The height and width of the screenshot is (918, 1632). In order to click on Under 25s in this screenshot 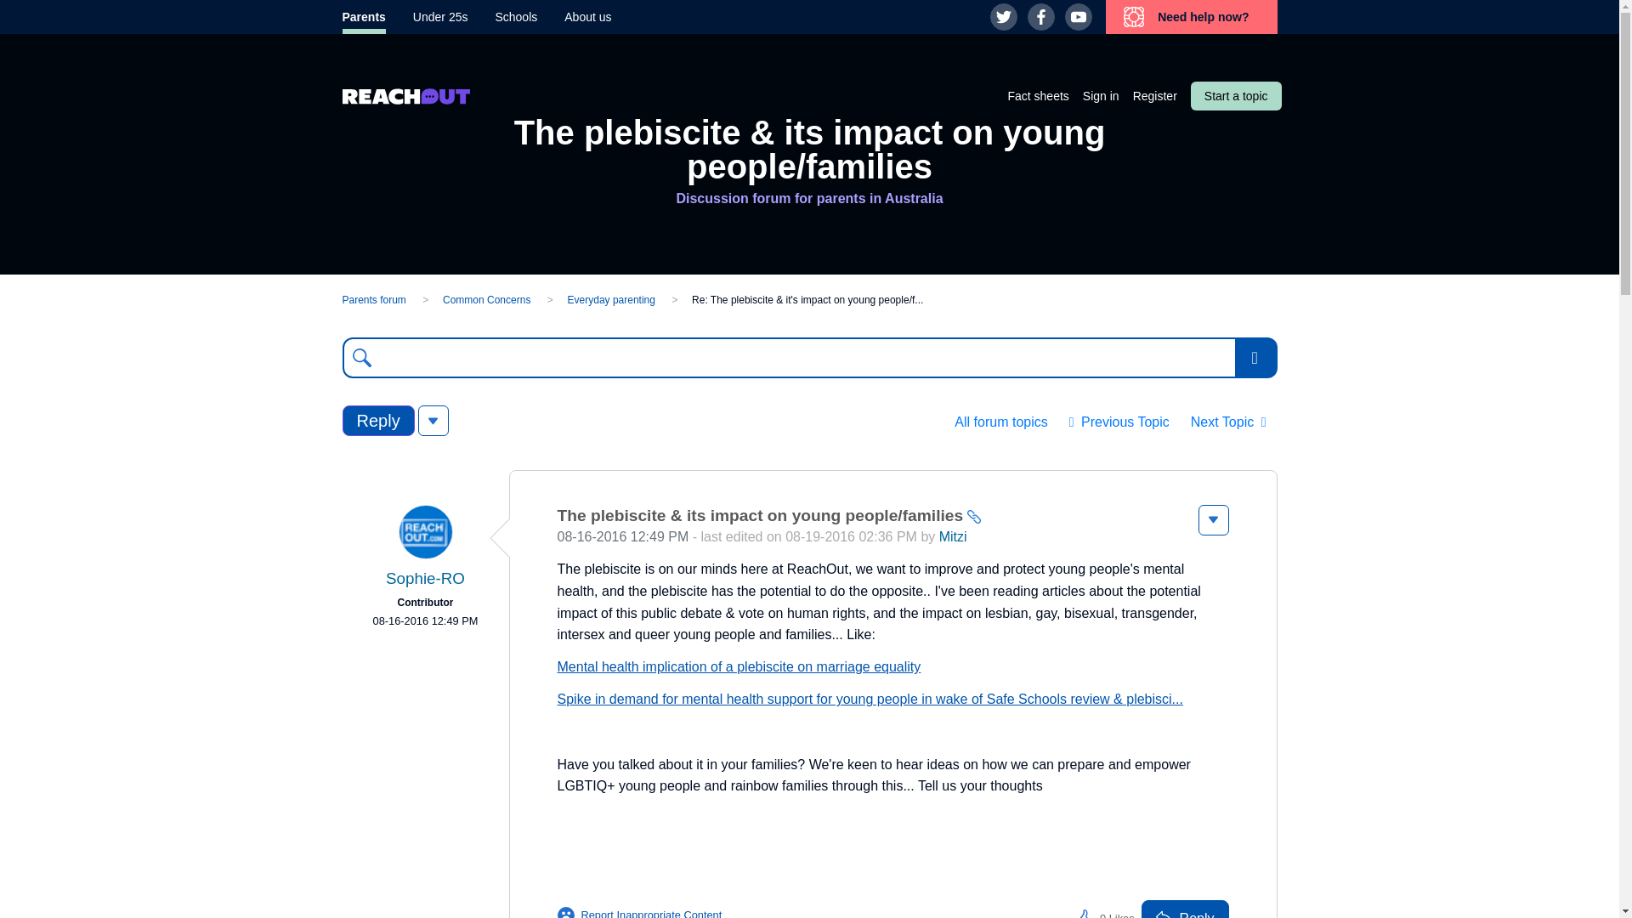, I will do `click(440, 17)`.